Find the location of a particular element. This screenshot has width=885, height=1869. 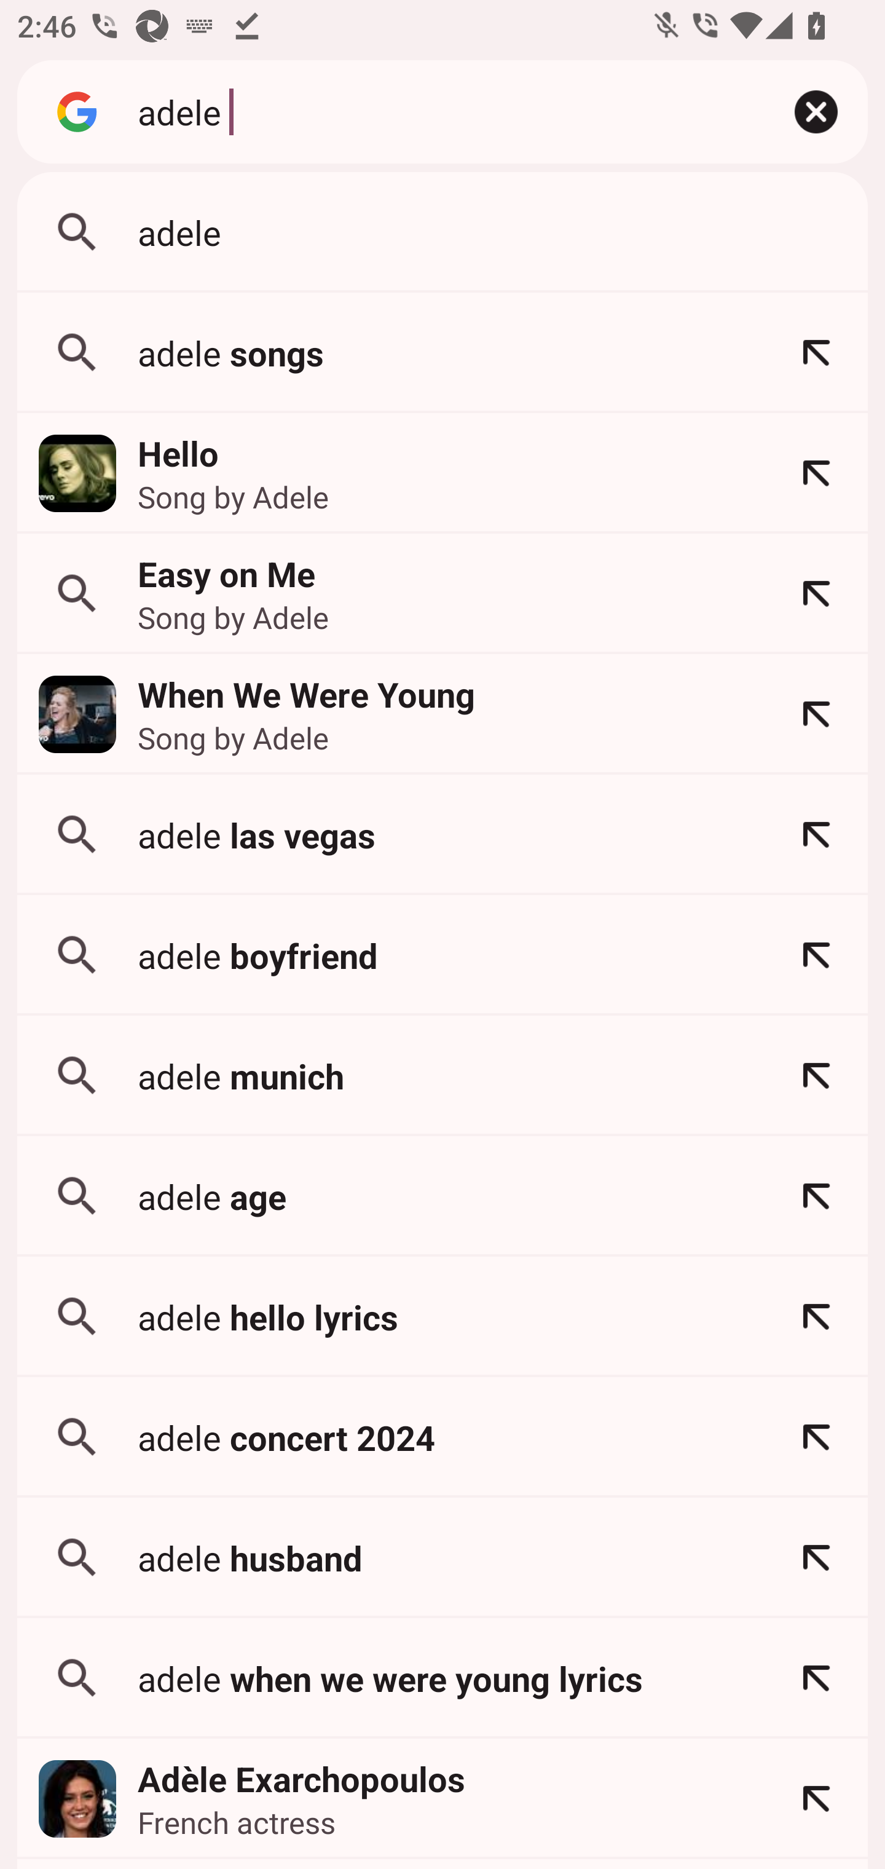

Refine: adele when we were young is located at coordinates (816, 714).